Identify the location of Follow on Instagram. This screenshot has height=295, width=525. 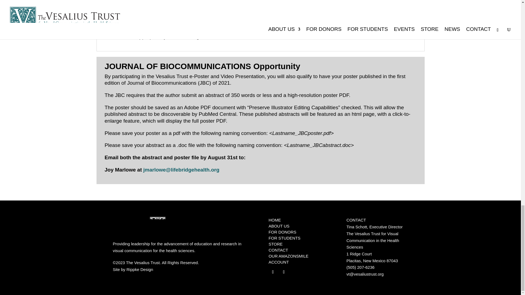
(284, 272).